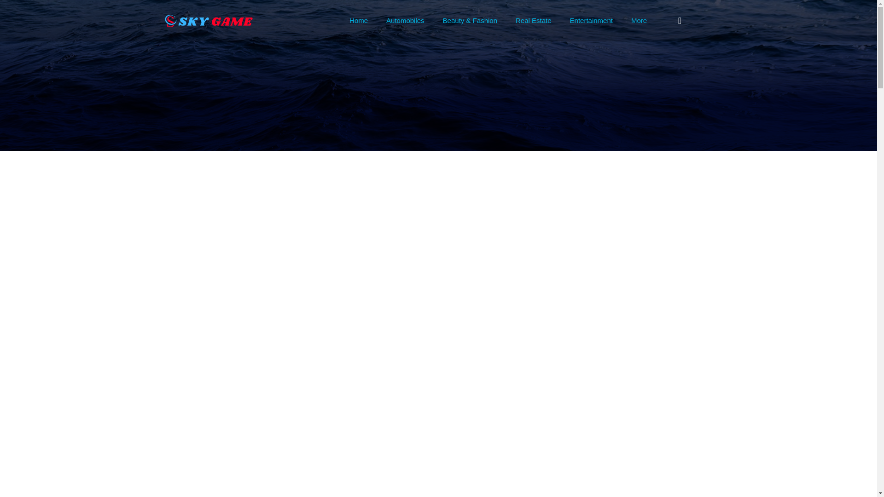 Image resolution: width=884 pixels, height=497 pixels. Describe the element at coordinates (639, 20) in the screenshot. I see `More` at that location.